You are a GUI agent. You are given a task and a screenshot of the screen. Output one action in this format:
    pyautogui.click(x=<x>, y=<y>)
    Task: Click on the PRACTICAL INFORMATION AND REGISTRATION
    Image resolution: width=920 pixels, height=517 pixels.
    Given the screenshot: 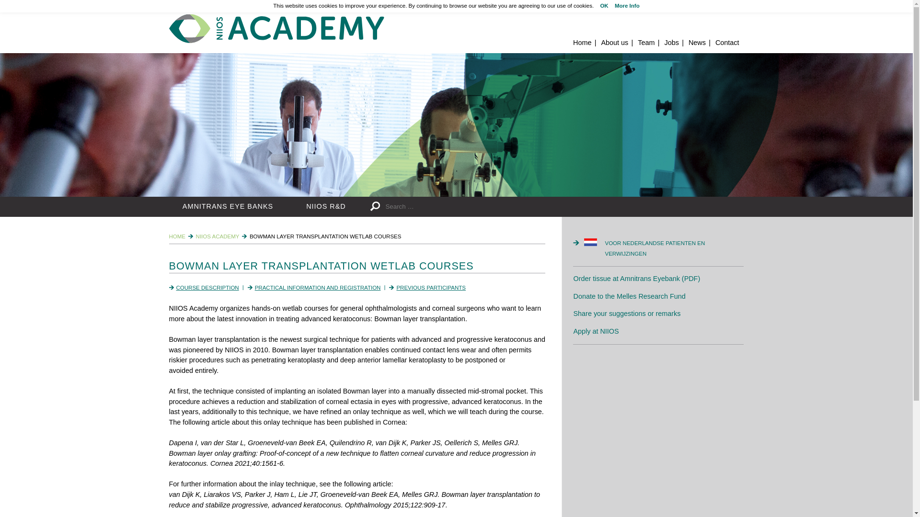 What is the action you would take?
    pyautogui.click(x=317, y=287)
    